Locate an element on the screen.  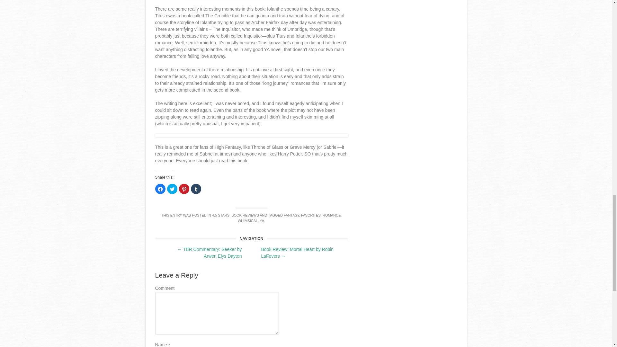
Click to share on Twitter is located at coordinates (172, 189).